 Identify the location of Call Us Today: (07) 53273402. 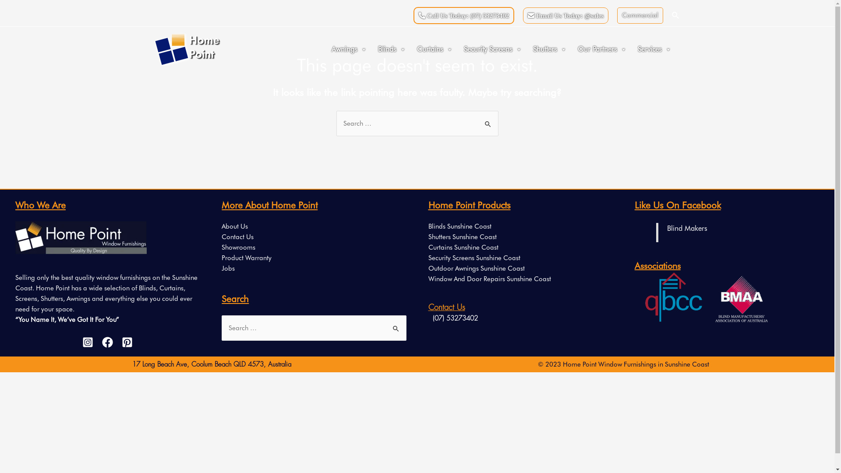
(464, 16).